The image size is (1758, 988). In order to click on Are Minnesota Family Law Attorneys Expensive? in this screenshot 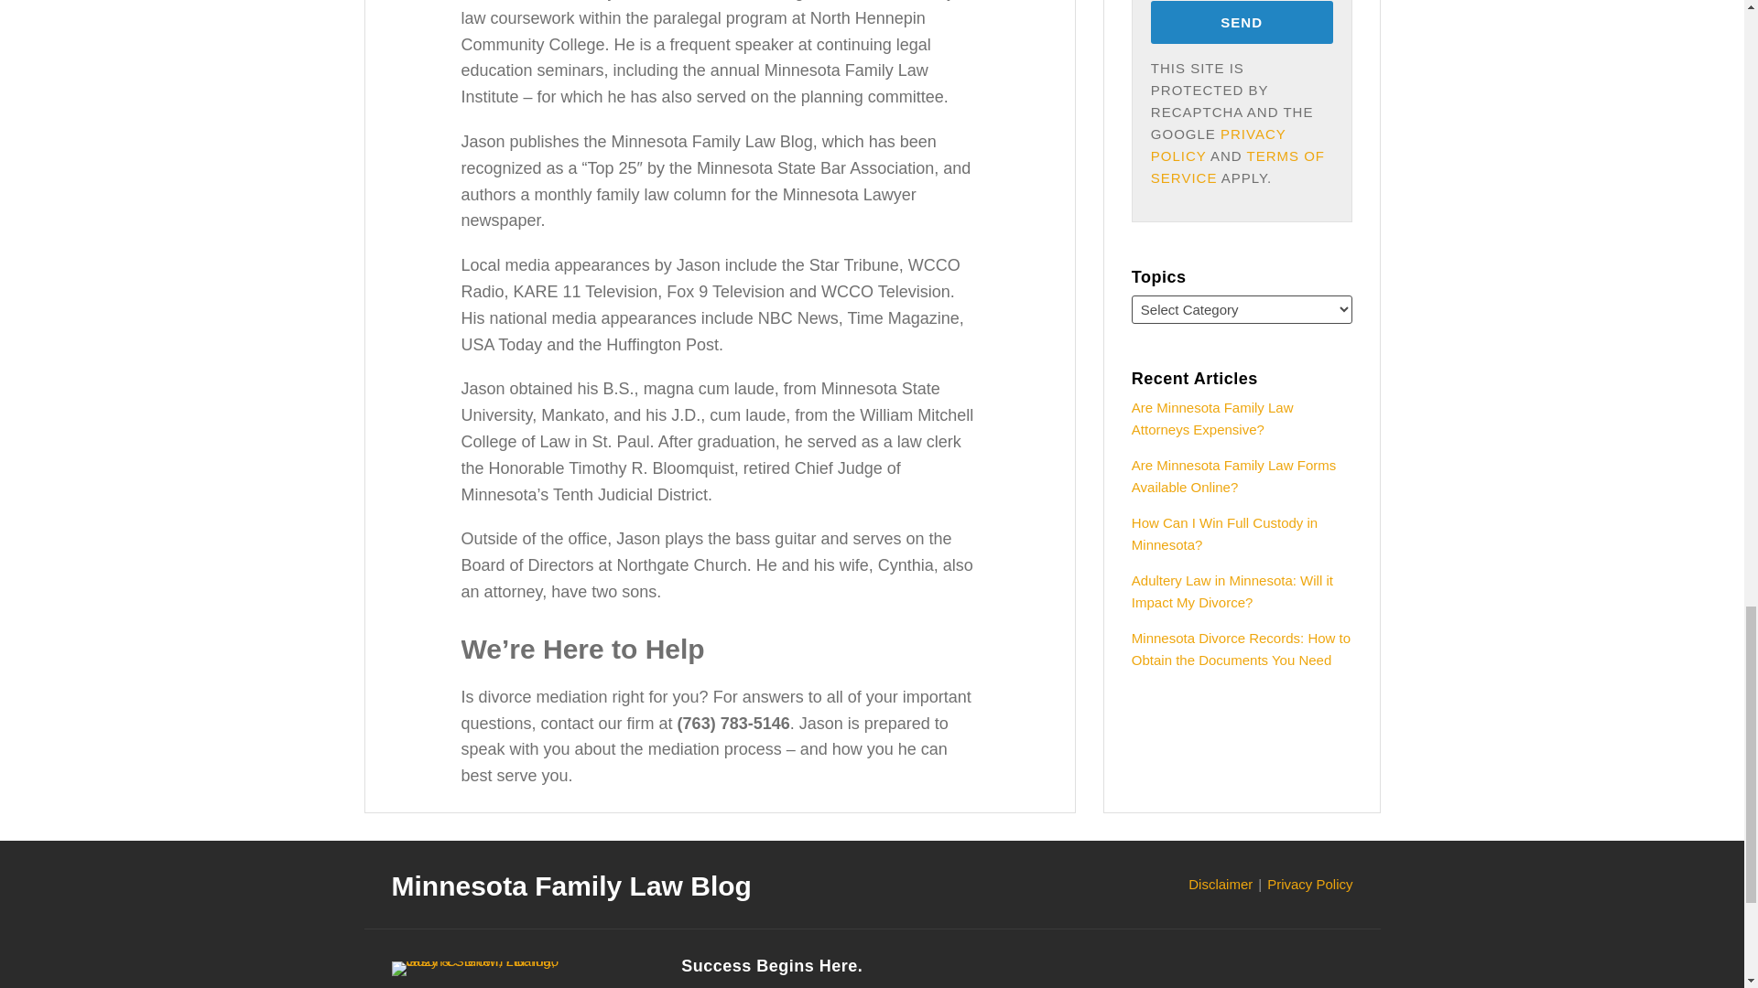, I will do `click(1212, 419)`.